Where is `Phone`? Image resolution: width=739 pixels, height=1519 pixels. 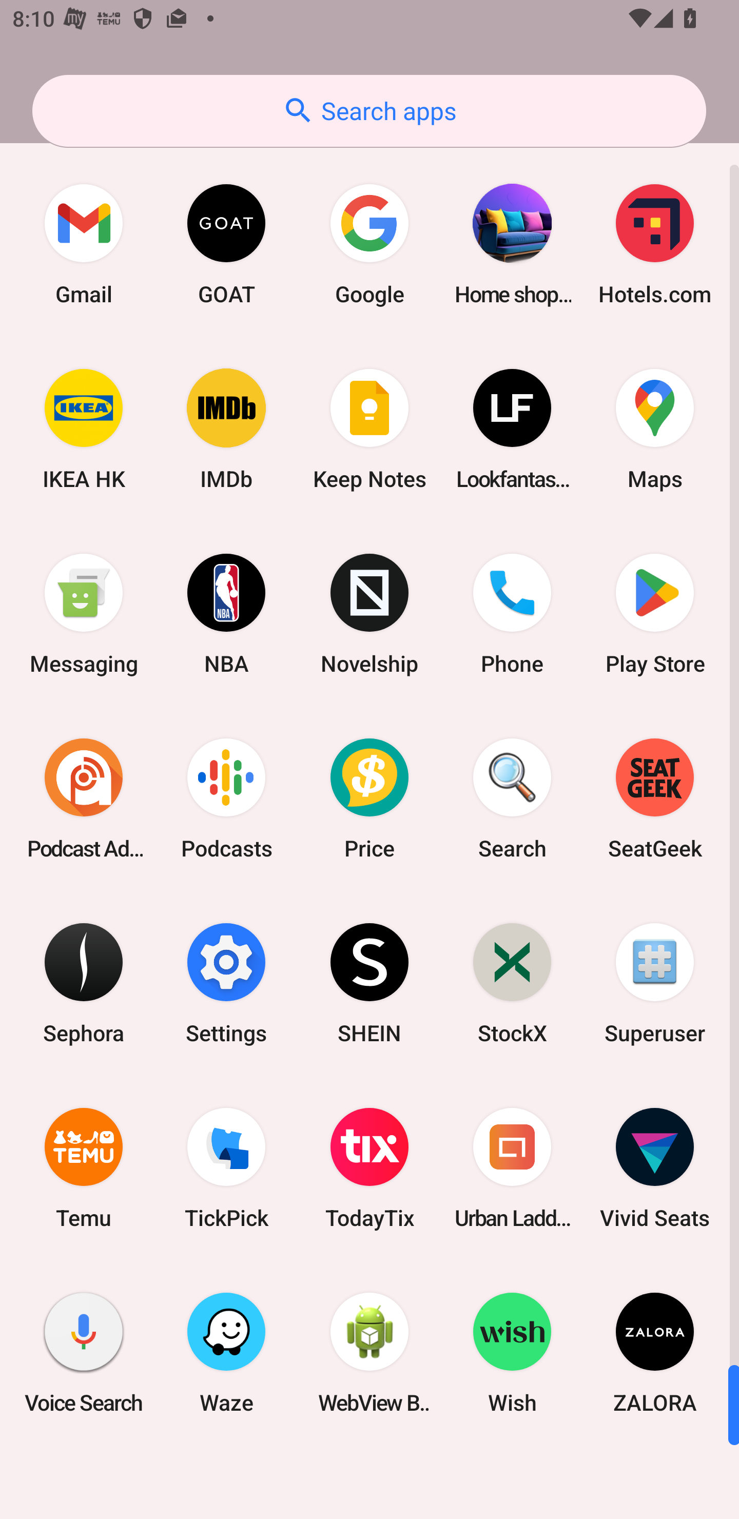
Phone is located at coordinates (512, 614).